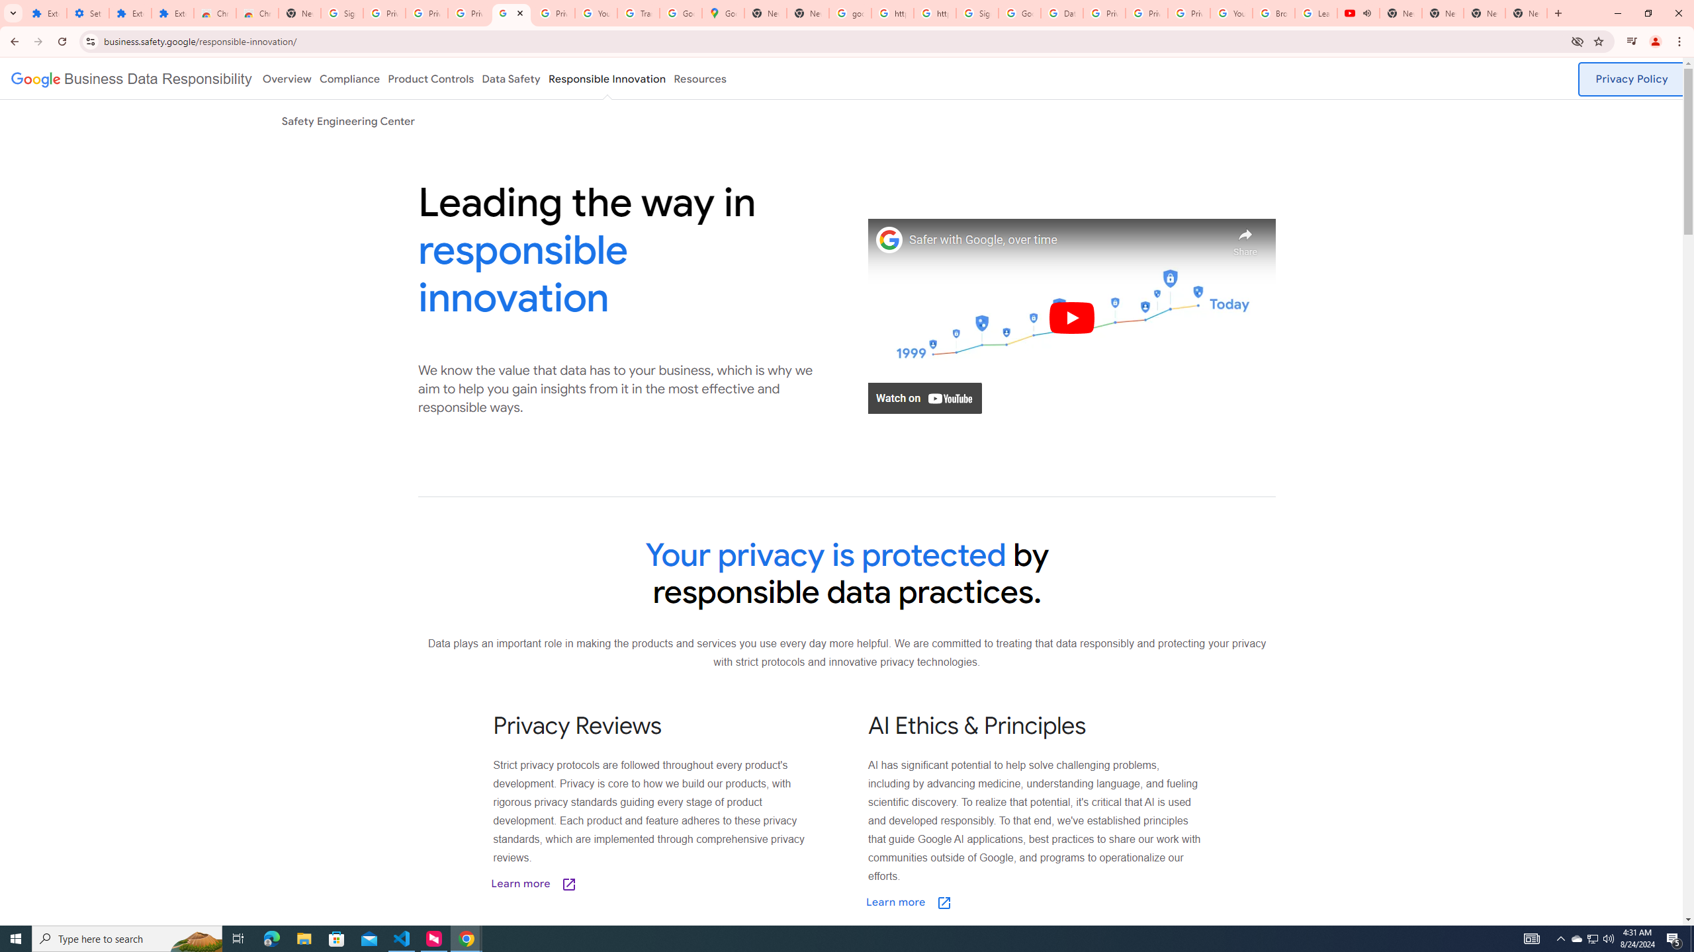 This screenshot has width=1694, height=952. I want to click on Share, so click(1245, 239).